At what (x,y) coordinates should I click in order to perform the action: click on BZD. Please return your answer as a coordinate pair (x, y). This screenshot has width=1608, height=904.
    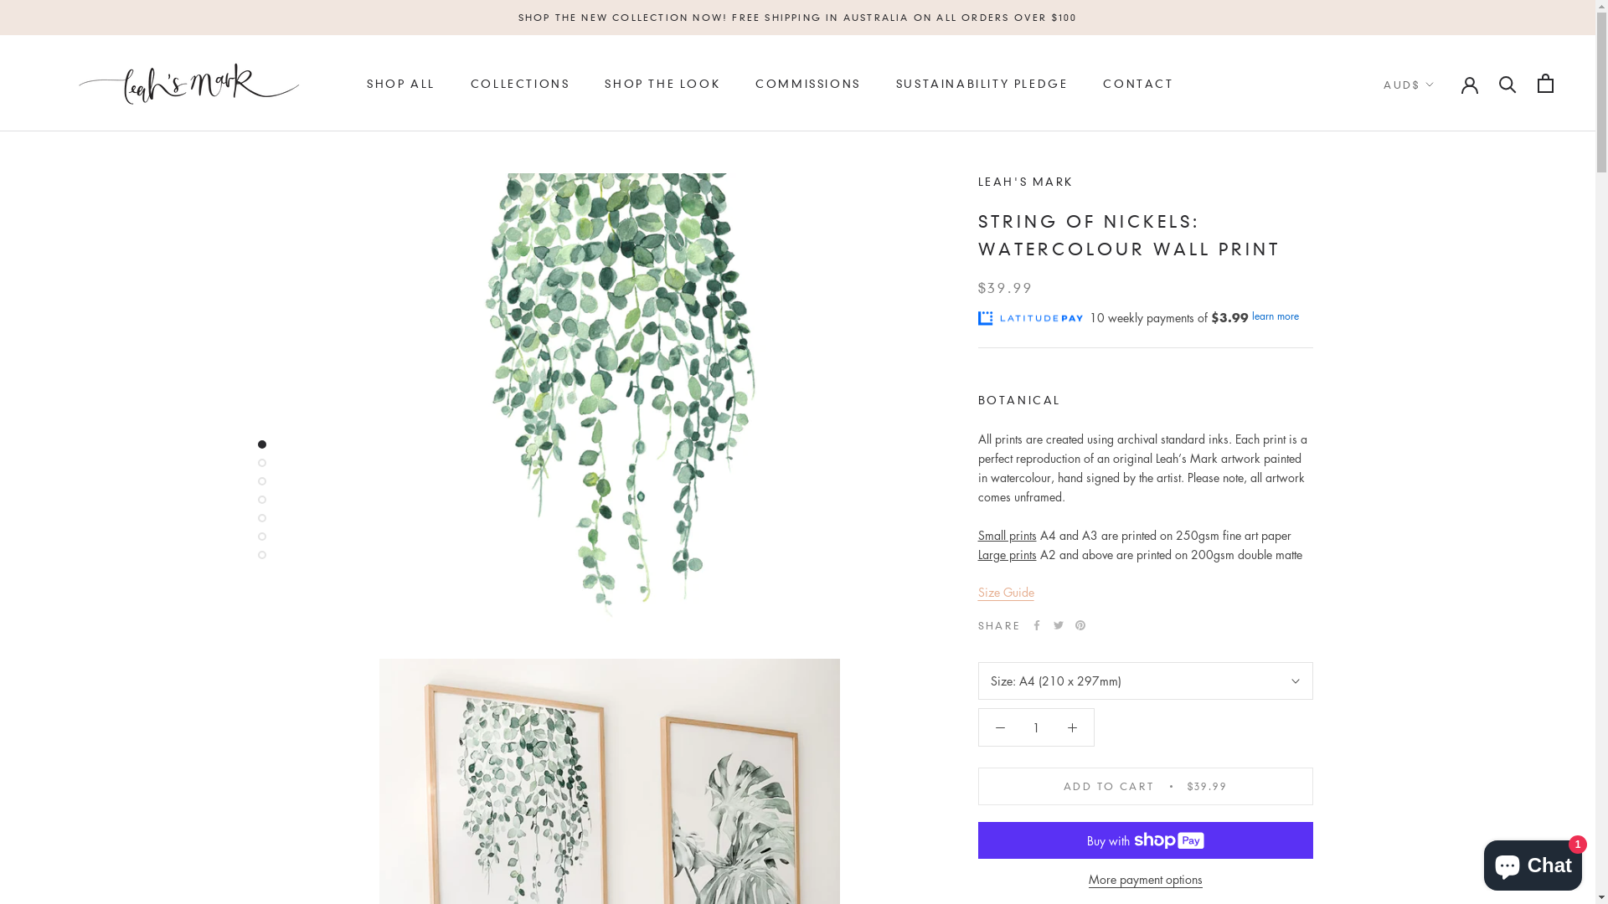
    Looking at the image, I should click on (1442, 547).